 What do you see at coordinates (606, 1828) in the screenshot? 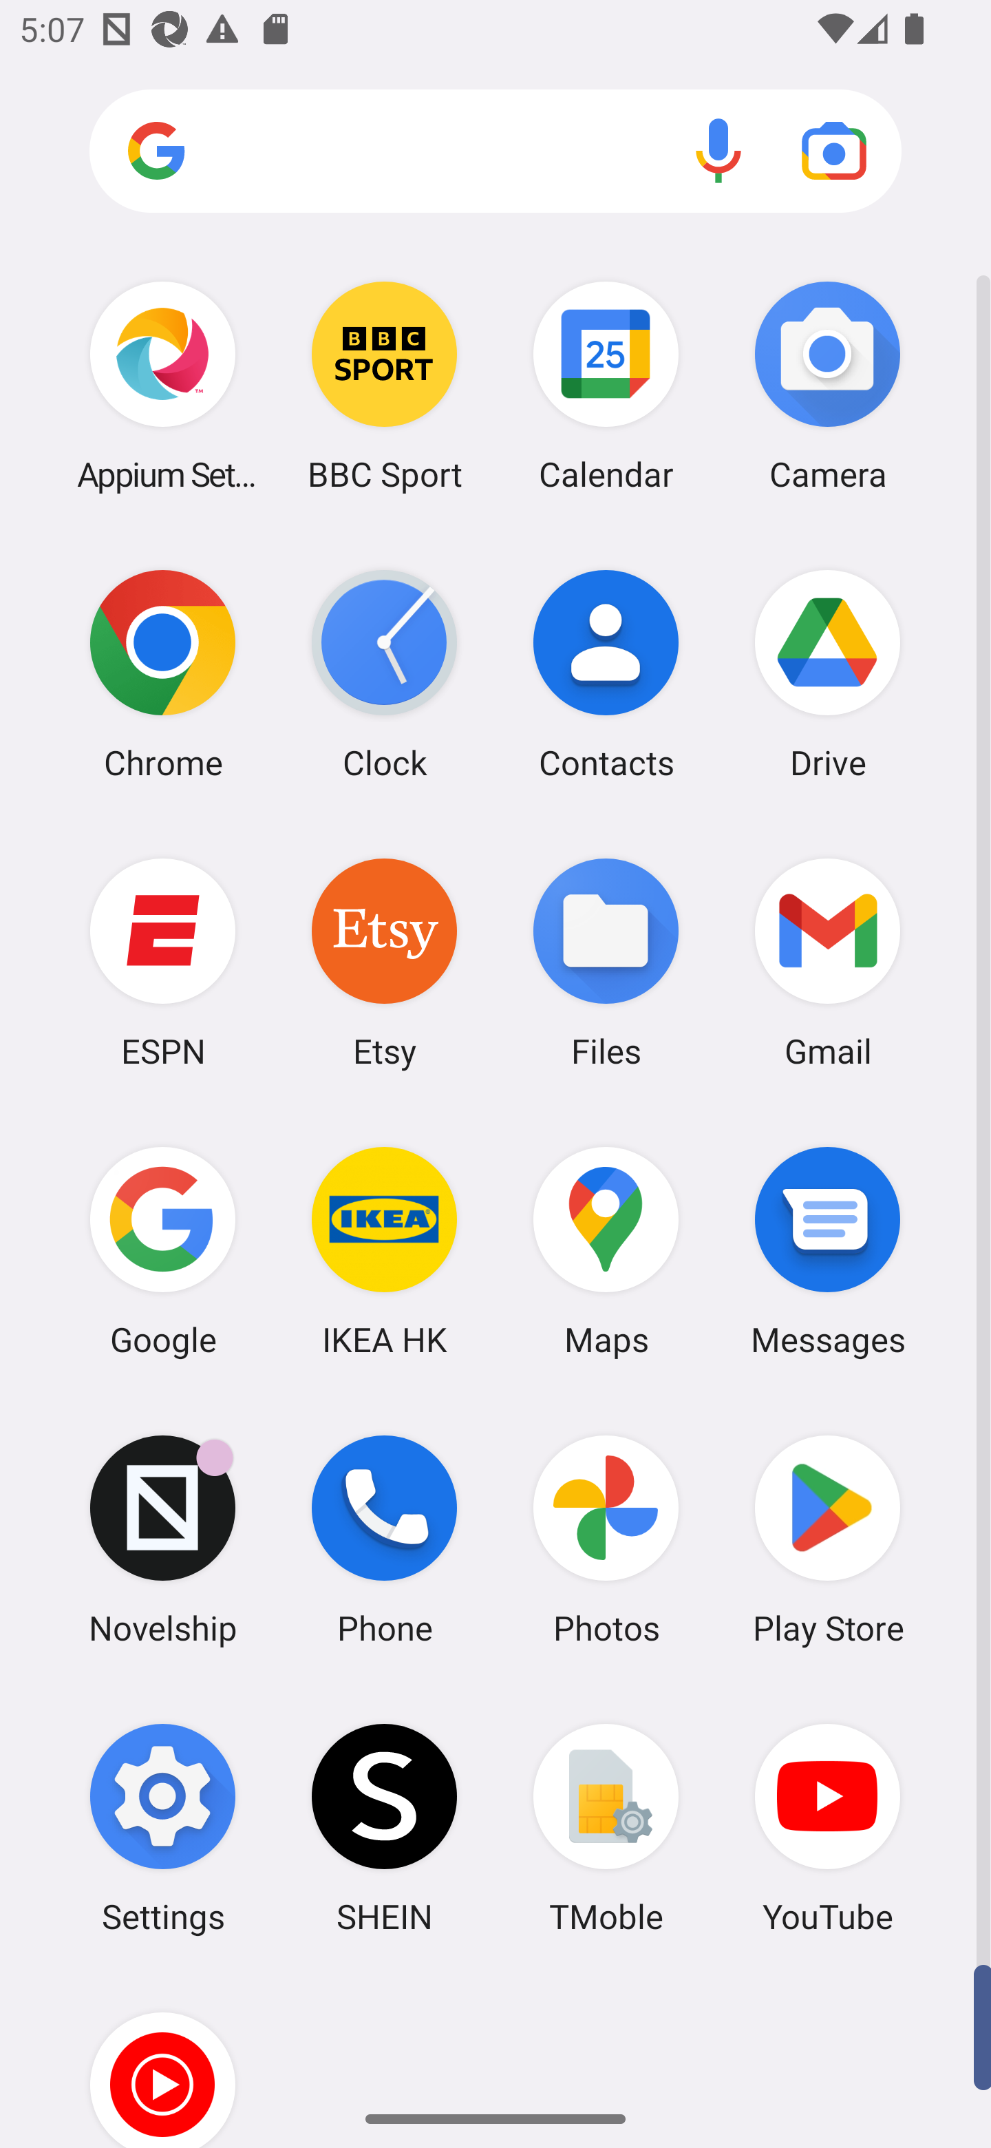
I see `TMoble` at bounding box center [606, 1828].